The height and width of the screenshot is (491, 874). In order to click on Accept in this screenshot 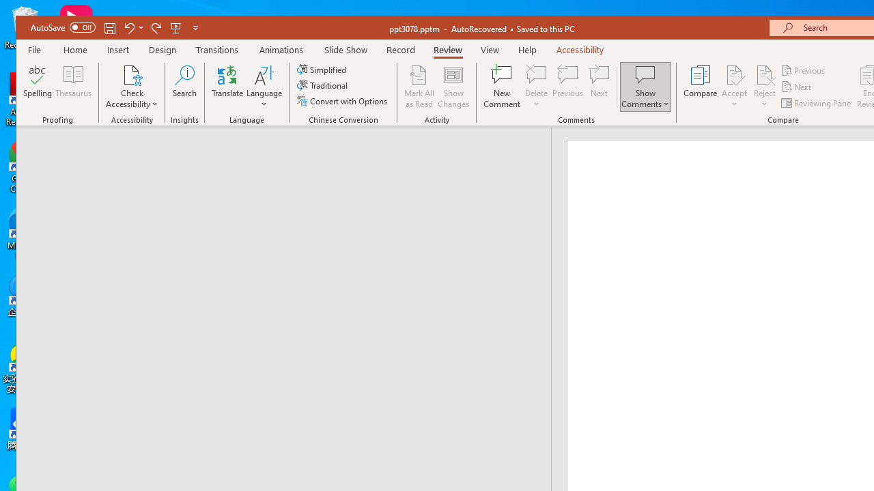, I will do `click(734, 87)`.